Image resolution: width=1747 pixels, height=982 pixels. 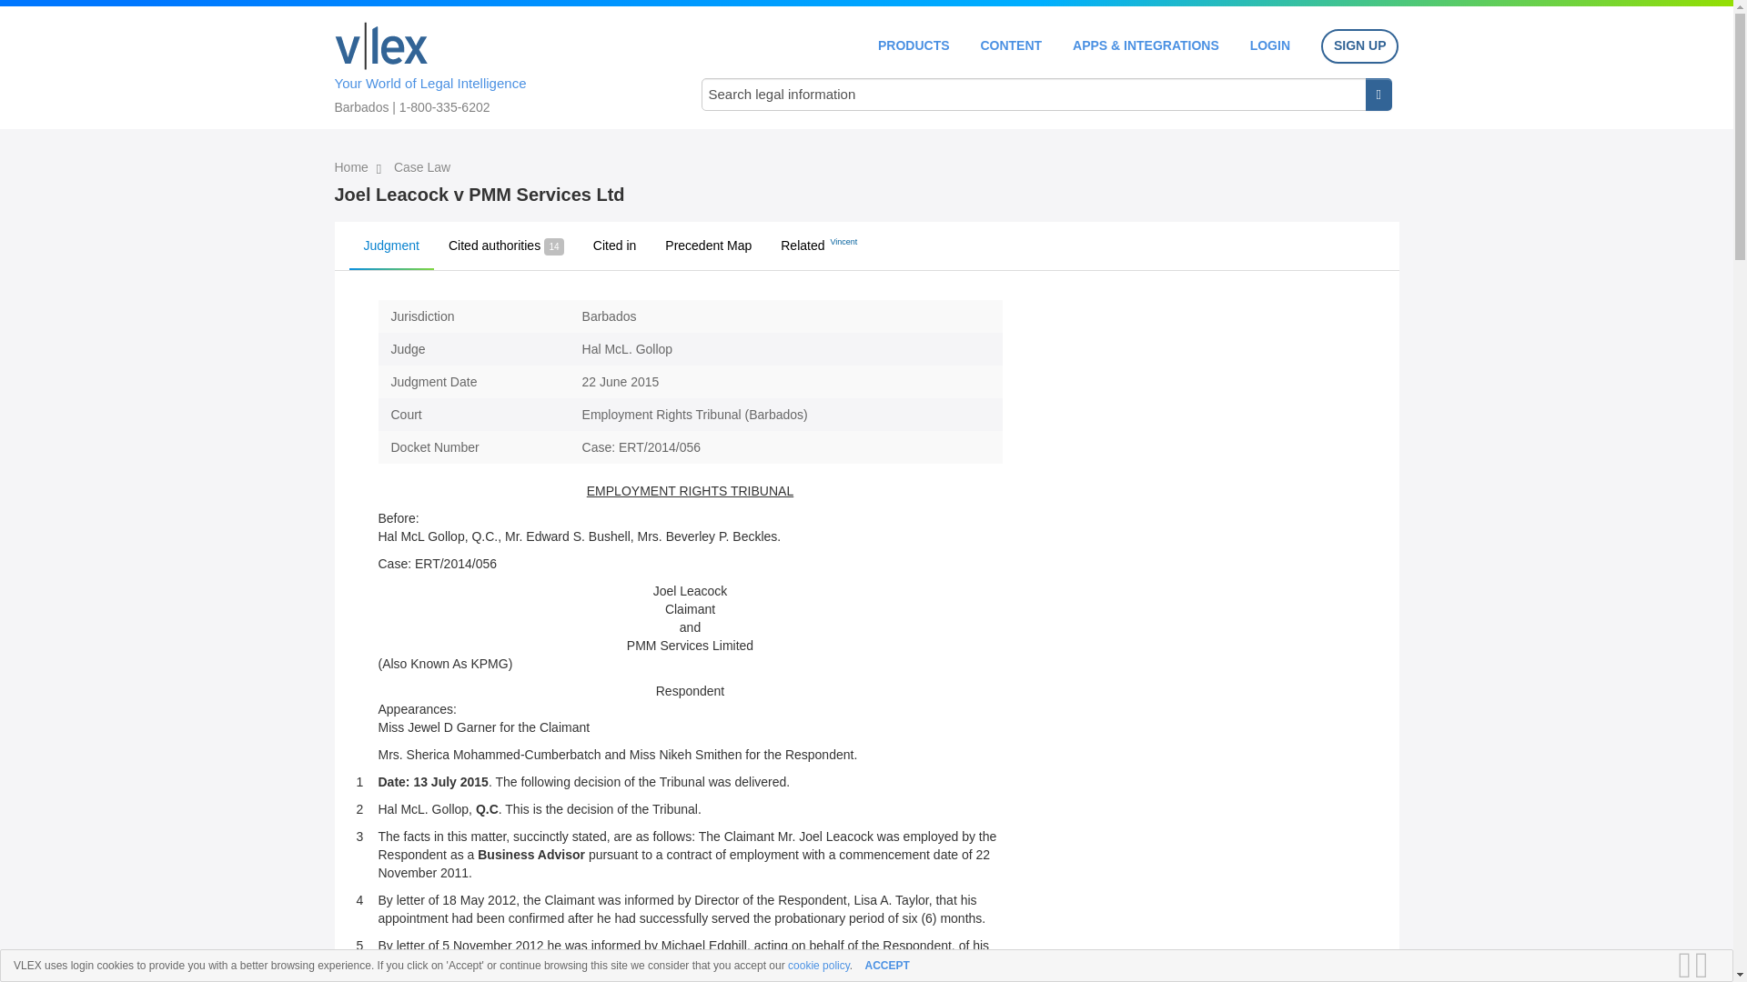 What do you see at coordinates (1010, 45) in the screenshot?
I see `CONTENT` at bounding box center [1010, 45].